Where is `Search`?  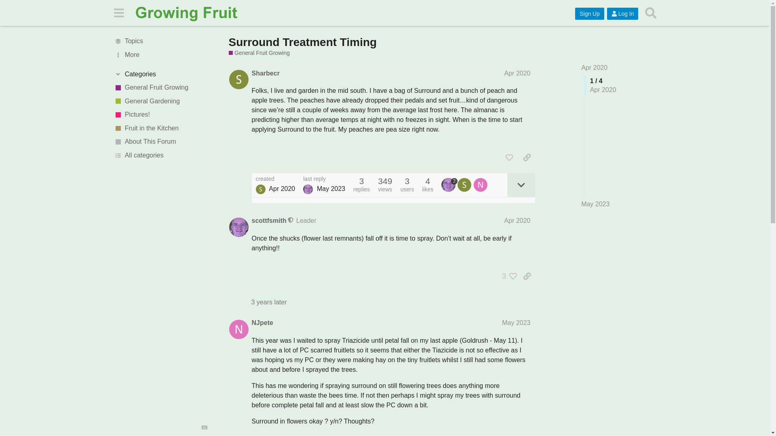
Search is located at coordinates (651, 13).